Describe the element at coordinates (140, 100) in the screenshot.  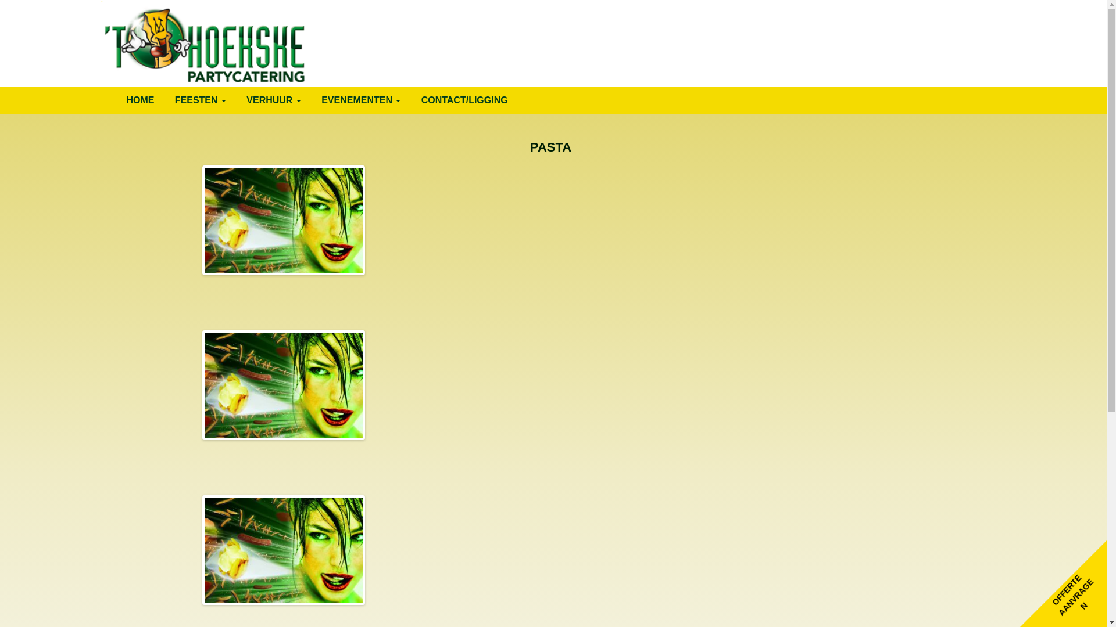
I see `HOME` at that location.